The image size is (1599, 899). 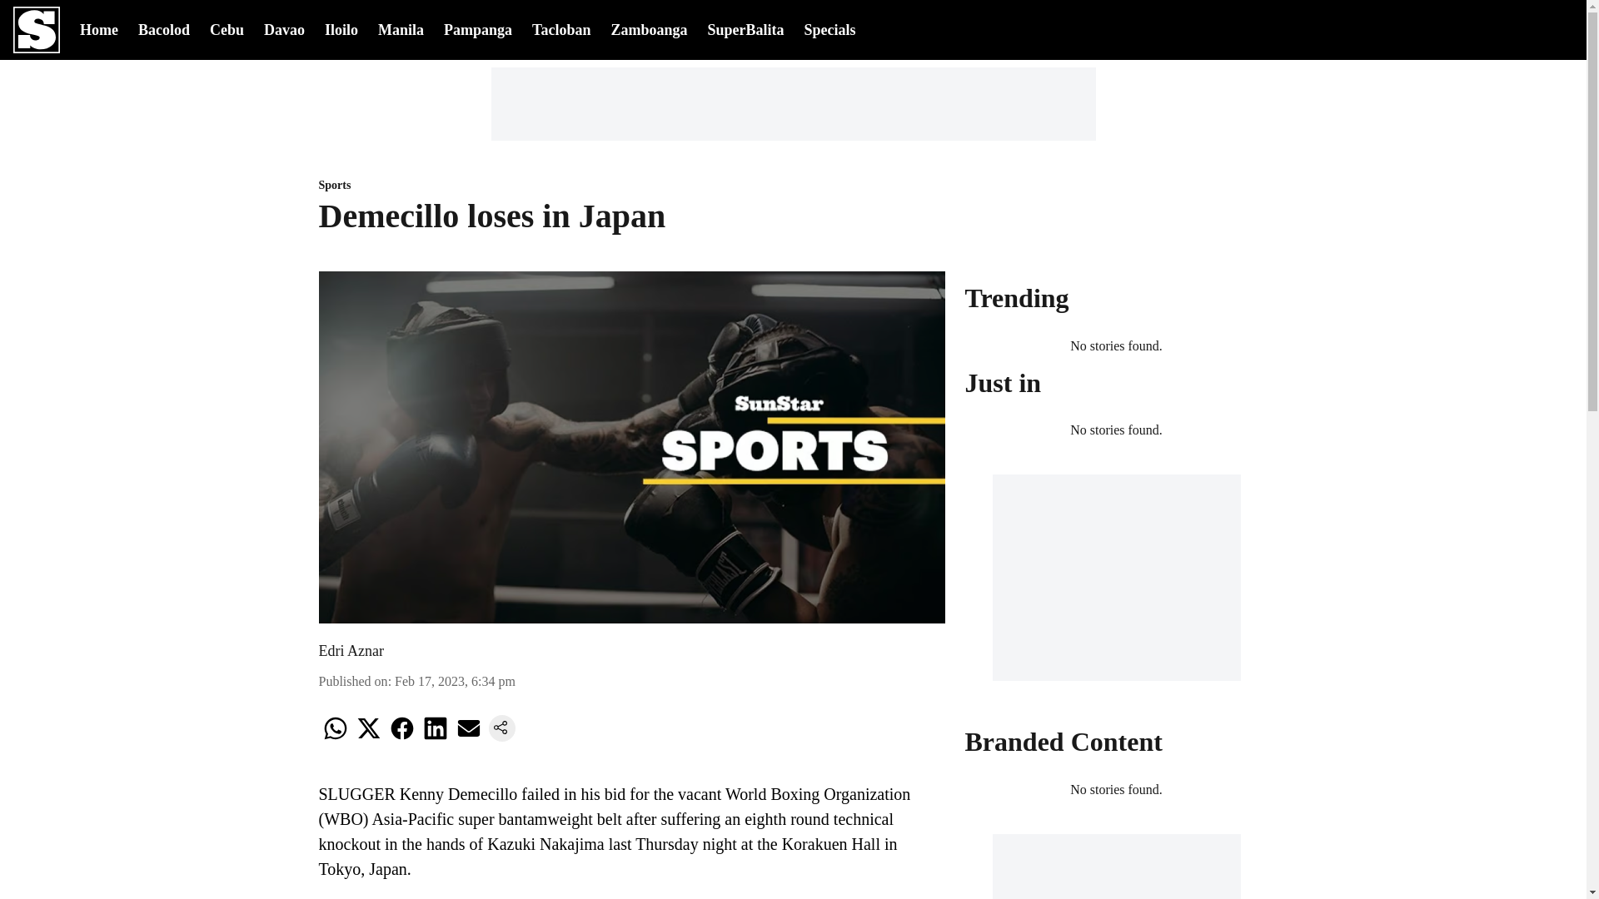 I want to click on 2023-02-17 18:34, so click(x=455, y=681).